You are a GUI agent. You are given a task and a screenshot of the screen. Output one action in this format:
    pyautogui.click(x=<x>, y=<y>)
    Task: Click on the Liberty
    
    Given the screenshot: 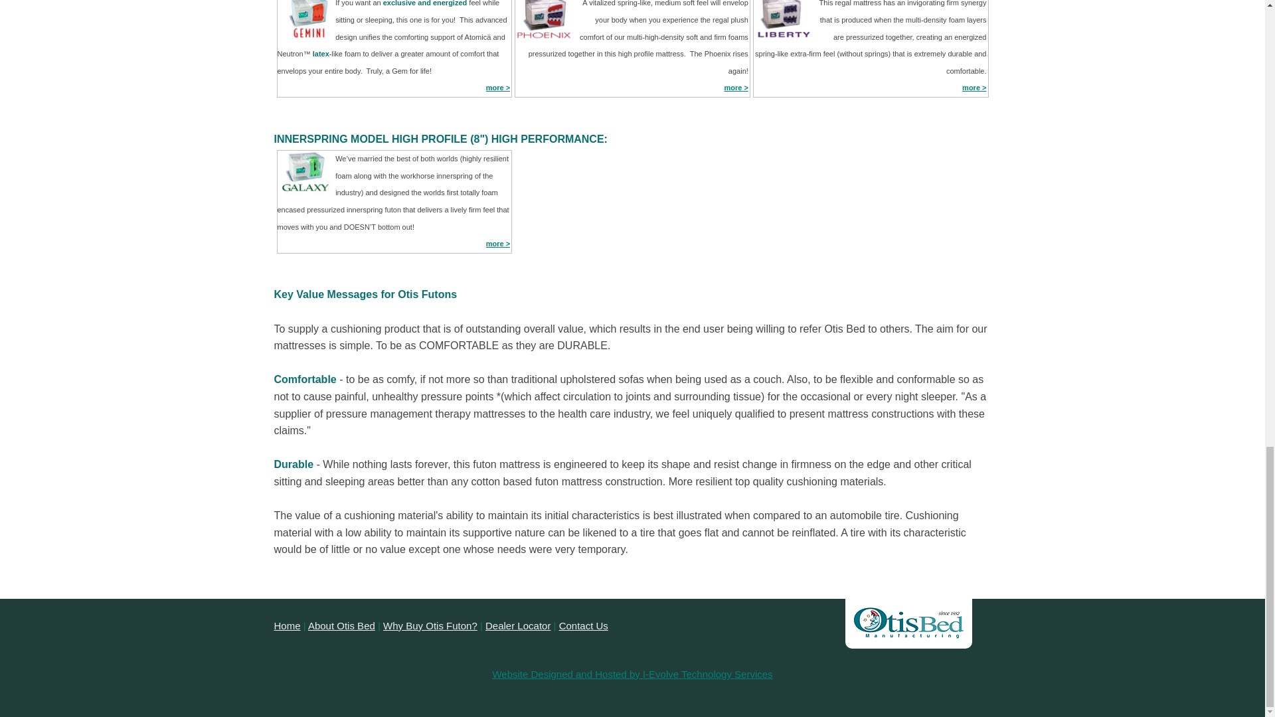 What is the action you would take?
    pyautogui.click(x=974, y=88)
    